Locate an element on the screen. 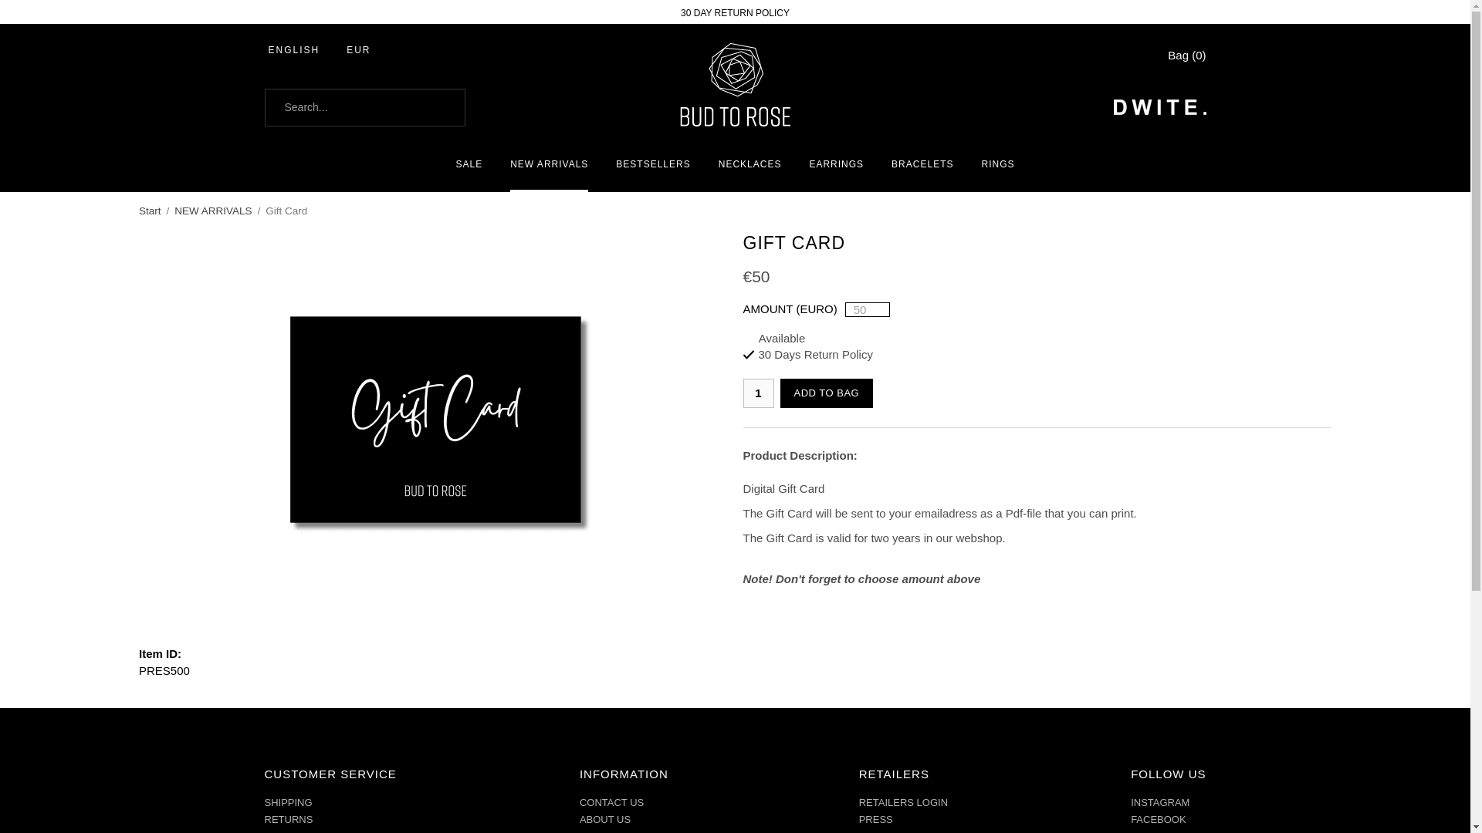 The height and width of the screenshot is (833, 1482). BRACELETS is located at coordinates (922, 165).